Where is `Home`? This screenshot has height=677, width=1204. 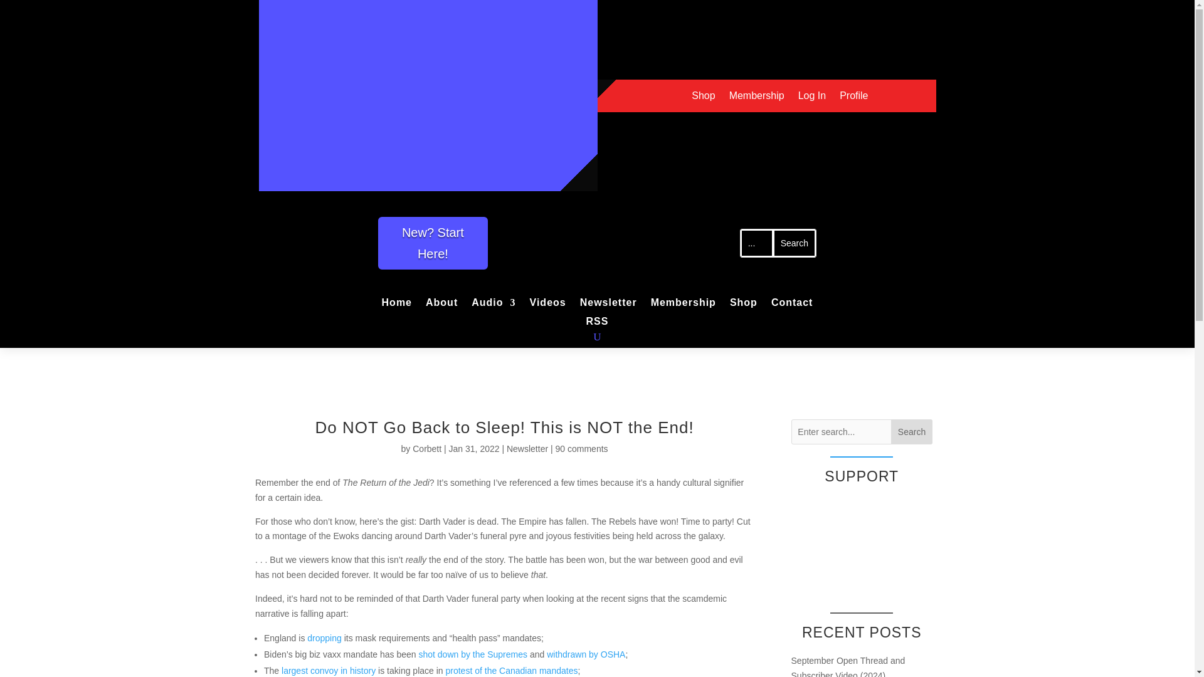
Home is located at coordinates (396, 305).